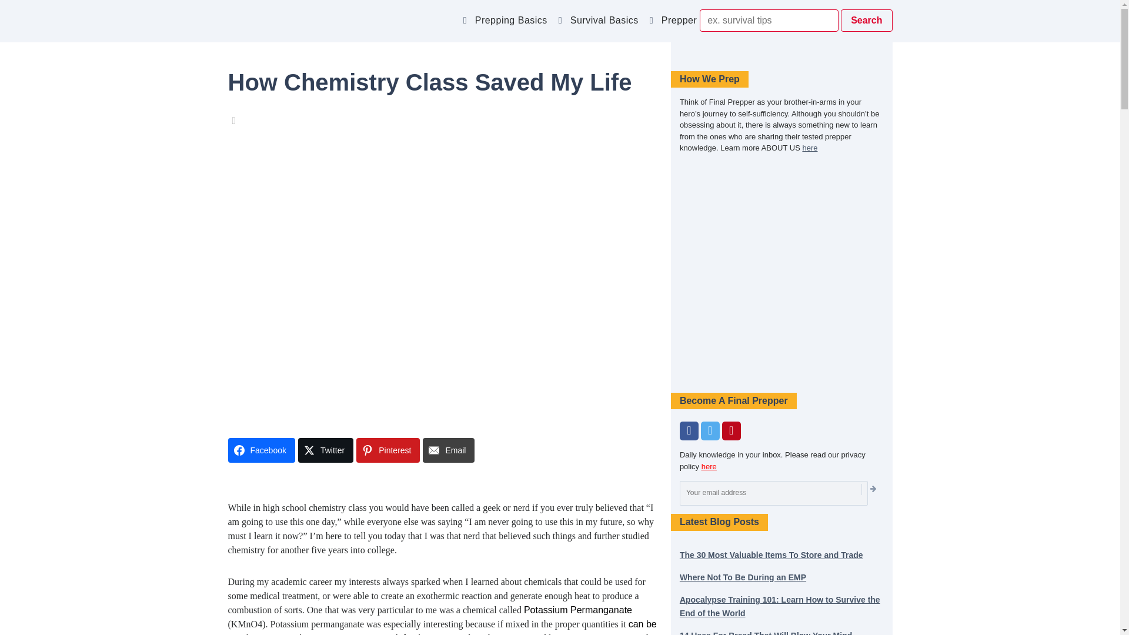 Image resolution: width=1129 pixels, height=635 pixels. Describe the element at coordinates (707, 24) in the screenshot. I see `Prepper Resources` at that location.